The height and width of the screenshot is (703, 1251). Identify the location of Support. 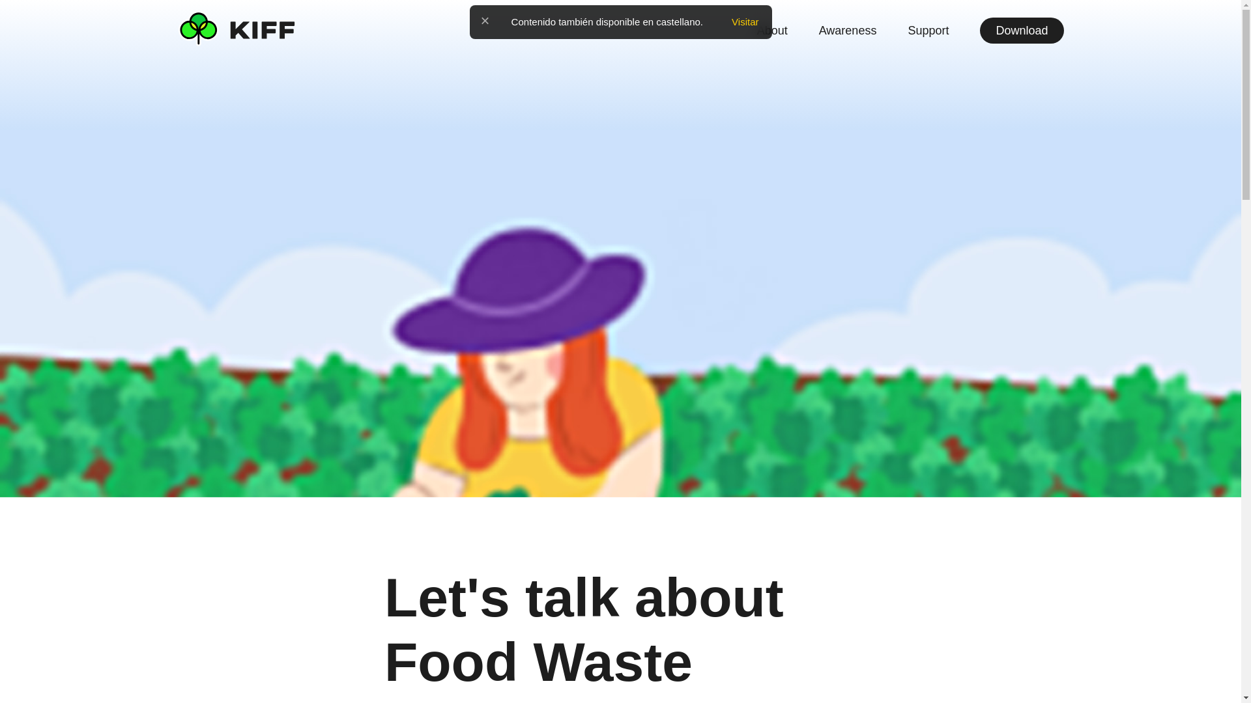
(928, 30).